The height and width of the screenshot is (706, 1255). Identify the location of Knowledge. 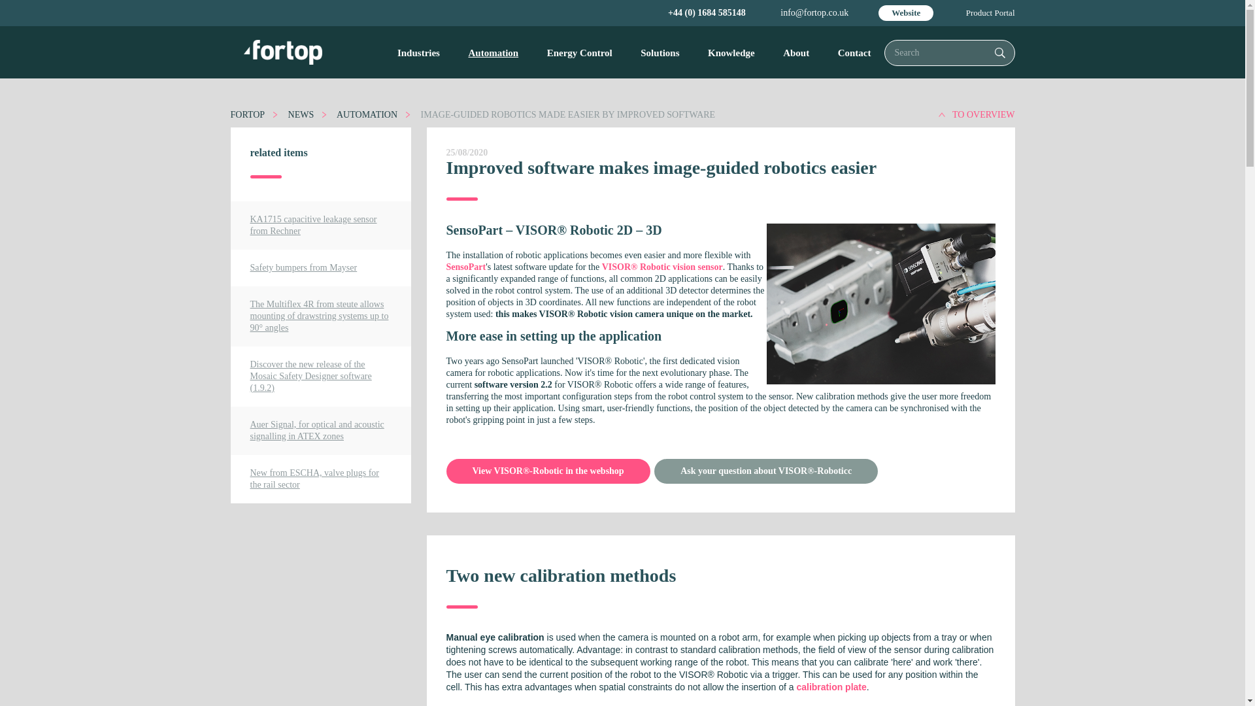
(731, 52).